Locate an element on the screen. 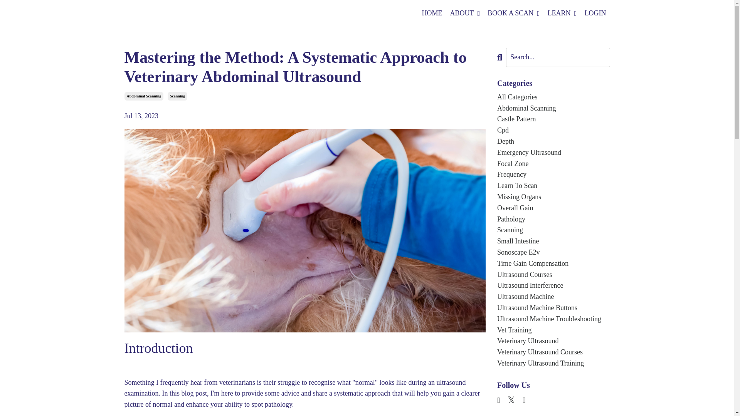 The width and height of the screenshot is (740, 416). LOGIN is located at coordinates (595, 13).